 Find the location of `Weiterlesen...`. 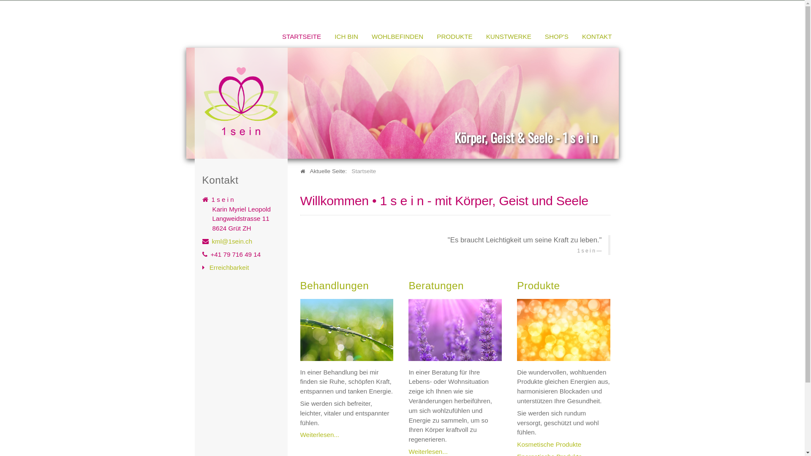

Weiterlesen... is located at coordinates (428, 452).